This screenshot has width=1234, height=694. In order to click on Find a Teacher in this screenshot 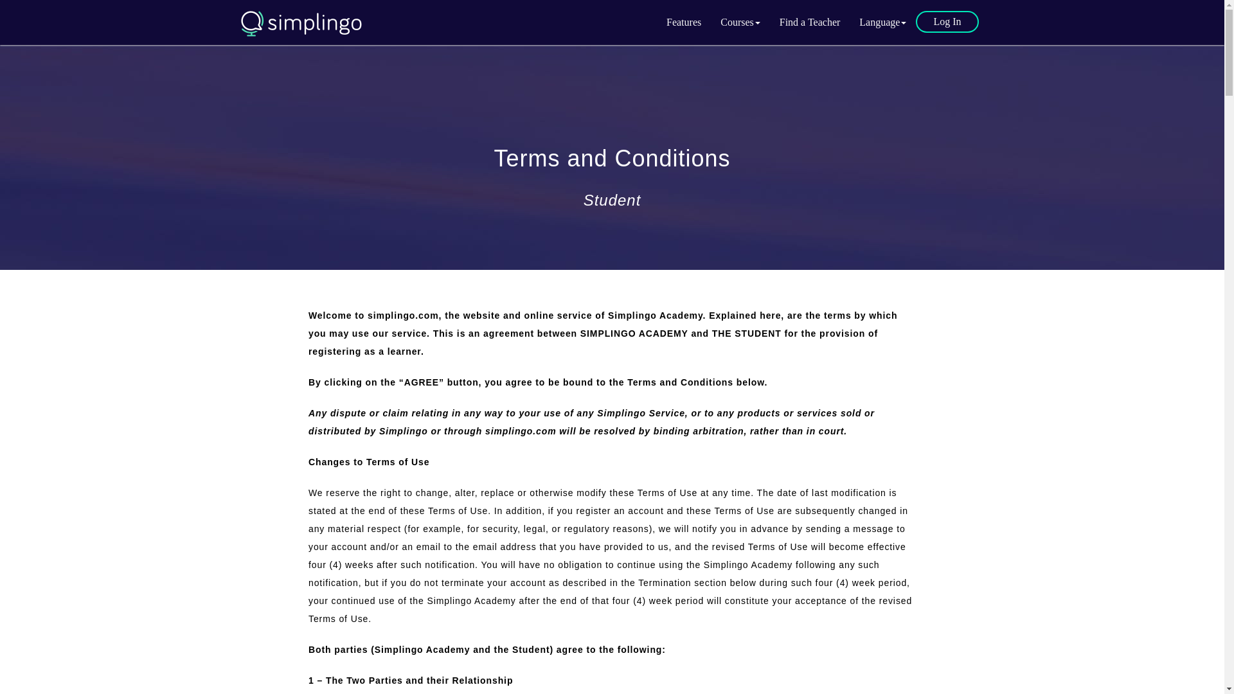, I will do `click(810, 22)`.